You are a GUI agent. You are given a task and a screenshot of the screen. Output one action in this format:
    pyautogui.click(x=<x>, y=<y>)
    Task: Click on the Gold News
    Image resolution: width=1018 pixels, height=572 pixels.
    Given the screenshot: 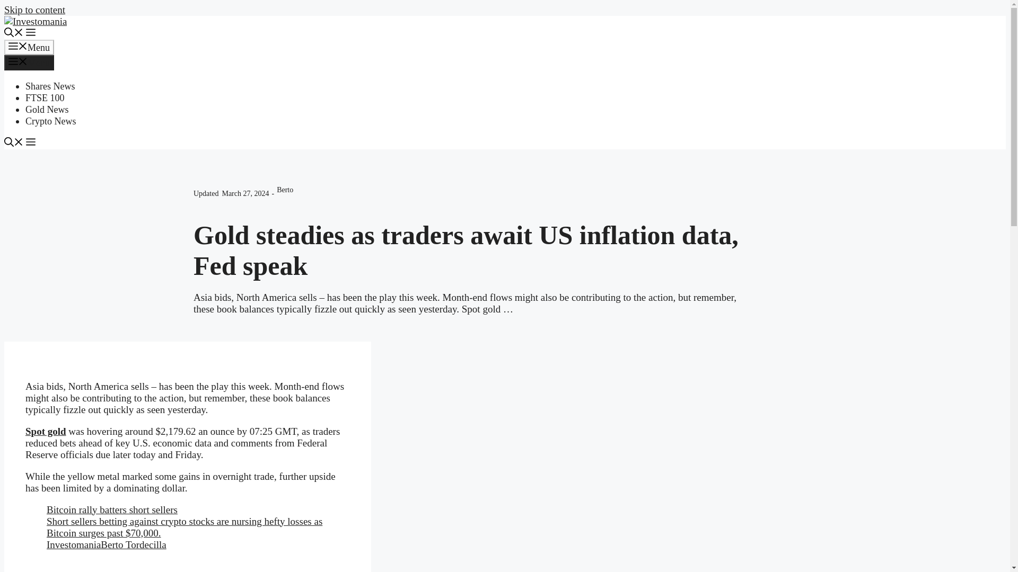 What is the action you would take?
    pyautogui.click(x=47, y=109)
    